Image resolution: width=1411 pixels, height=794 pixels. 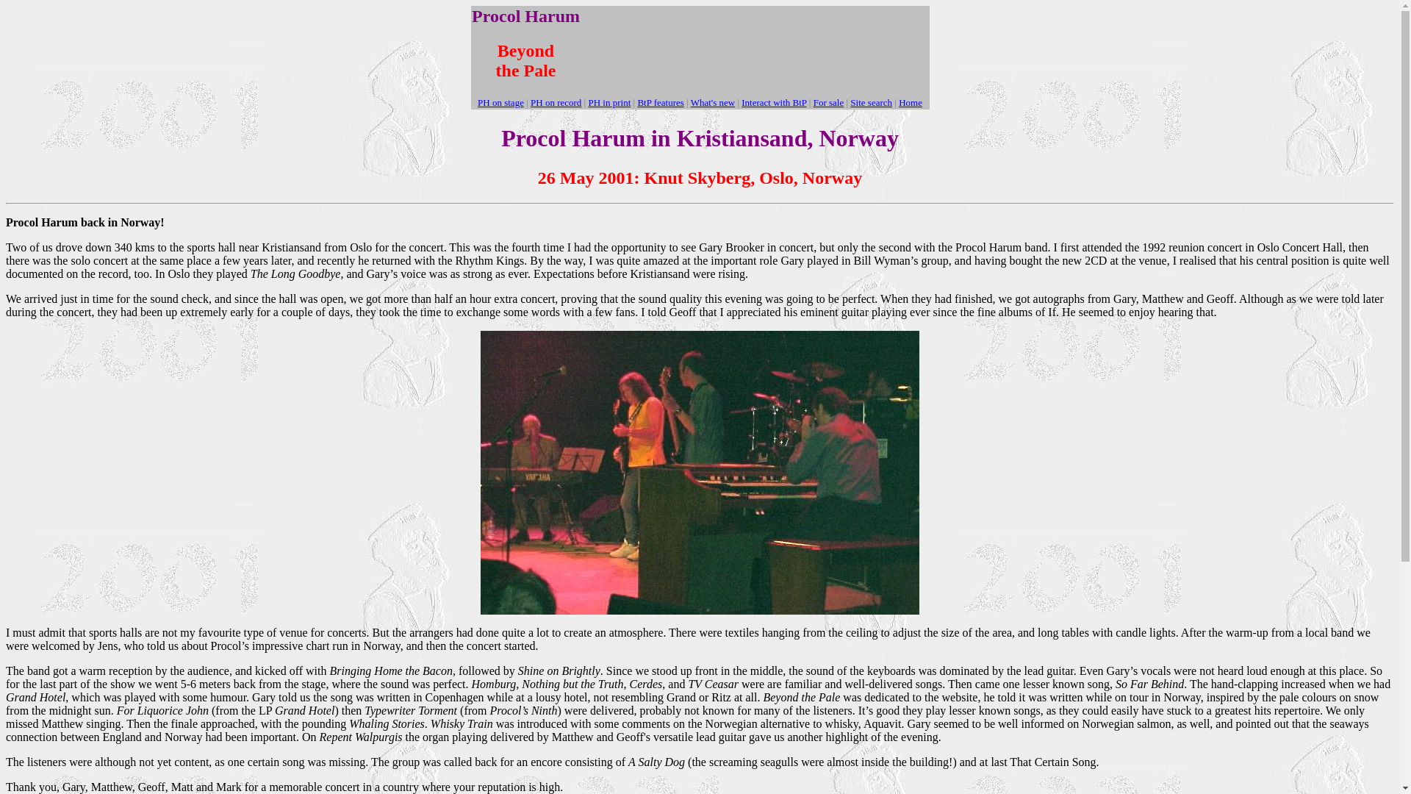 I want to click on What's new, so click(x=713, y=101).